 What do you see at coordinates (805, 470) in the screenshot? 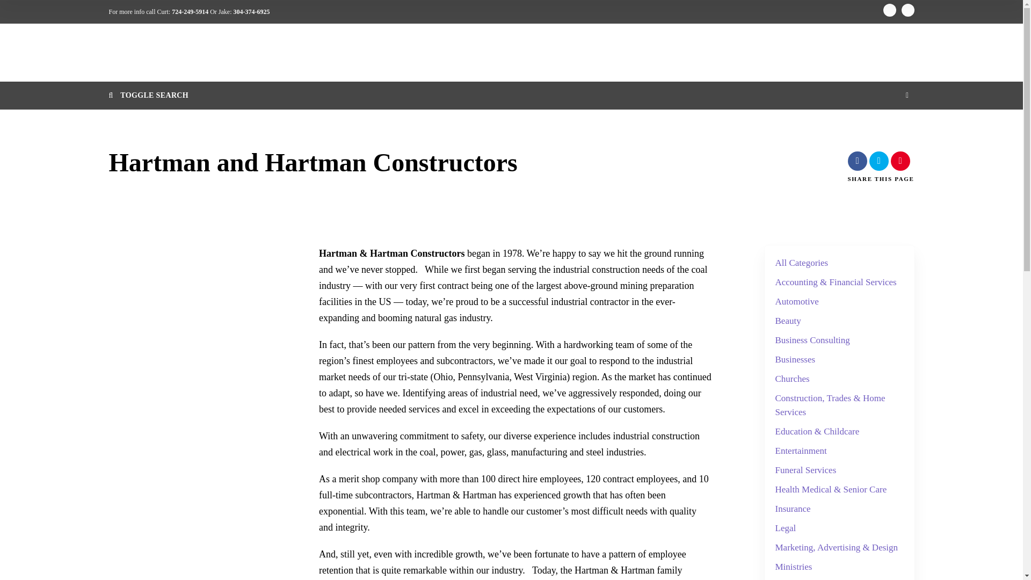
I see `Funeral Services` at bounding box center [805, 470].